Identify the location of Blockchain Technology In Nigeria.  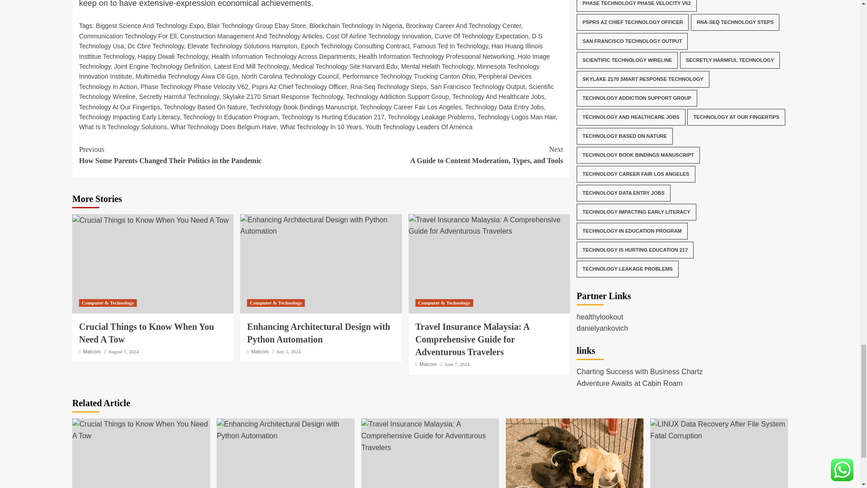
(356, 25).